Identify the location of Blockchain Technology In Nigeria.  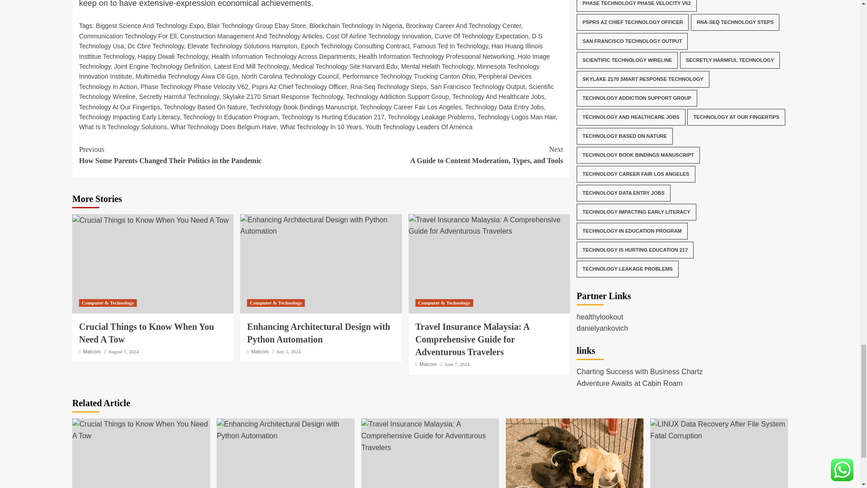
(356, 25).